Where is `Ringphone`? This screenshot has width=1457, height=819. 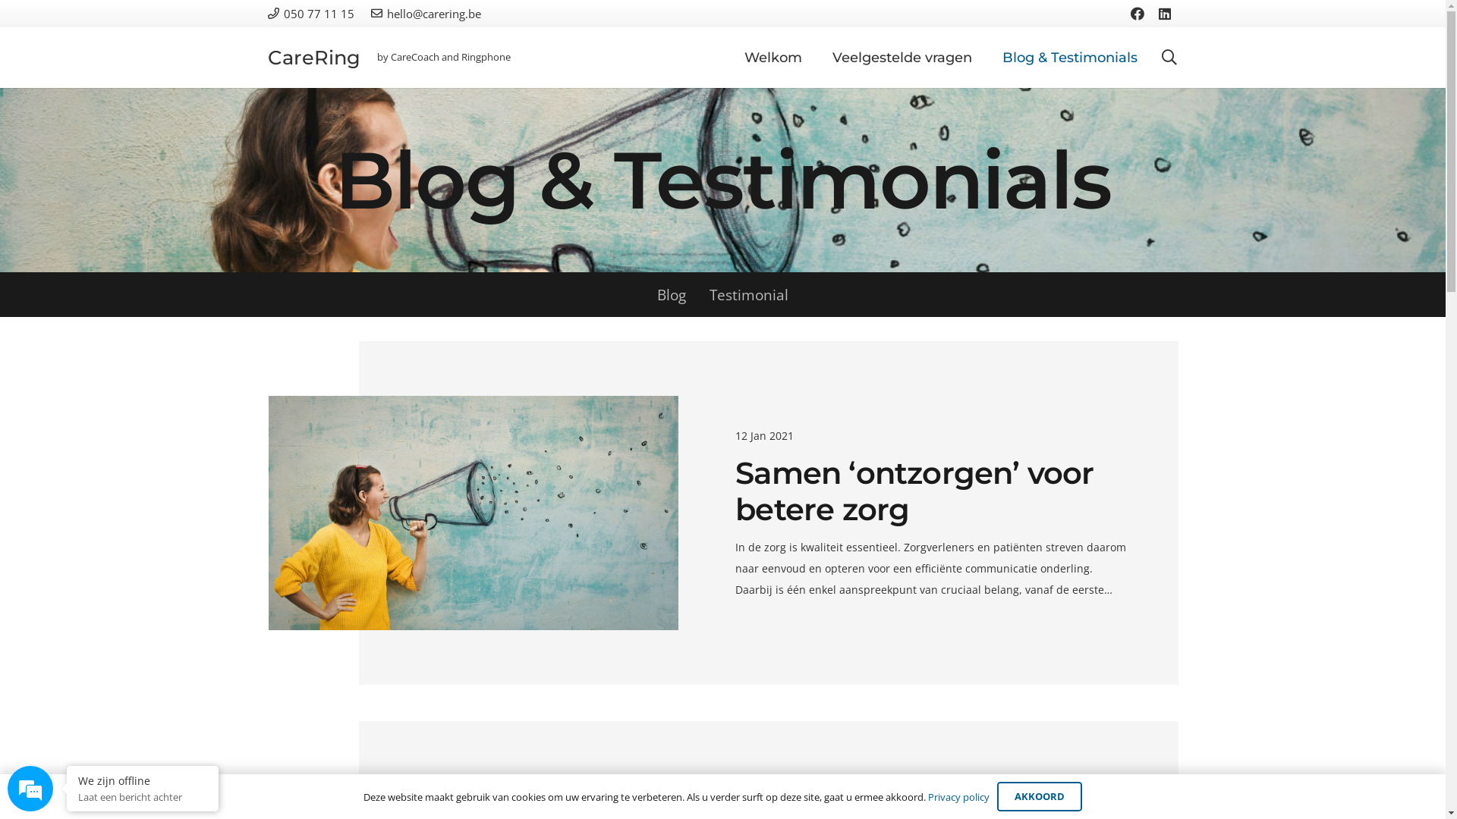
Ringphone is located at coordinates (486, 57).